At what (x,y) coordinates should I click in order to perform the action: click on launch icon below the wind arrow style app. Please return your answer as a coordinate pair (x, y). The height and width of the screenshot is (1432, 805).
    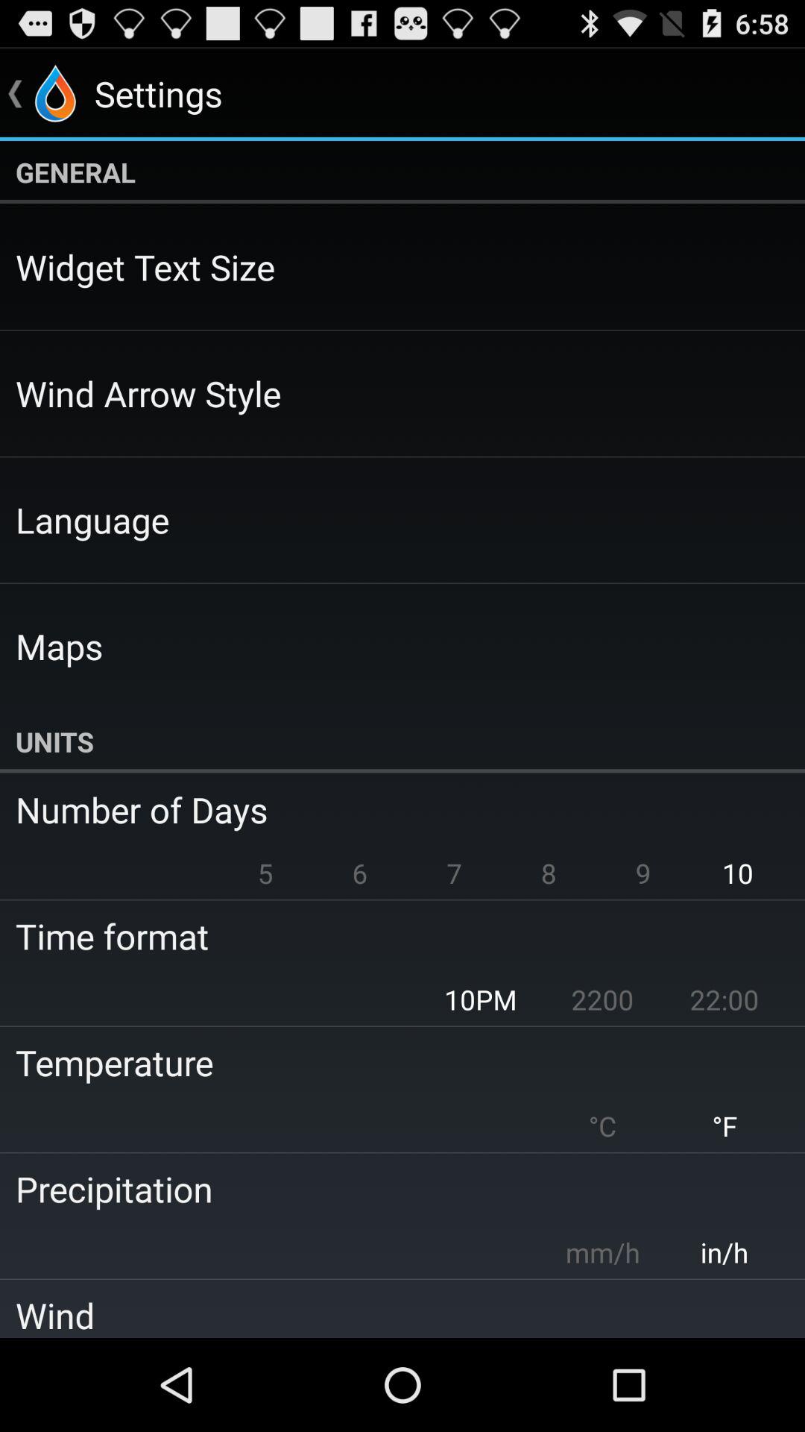
    Looking at the image, I should click on (92, 519).